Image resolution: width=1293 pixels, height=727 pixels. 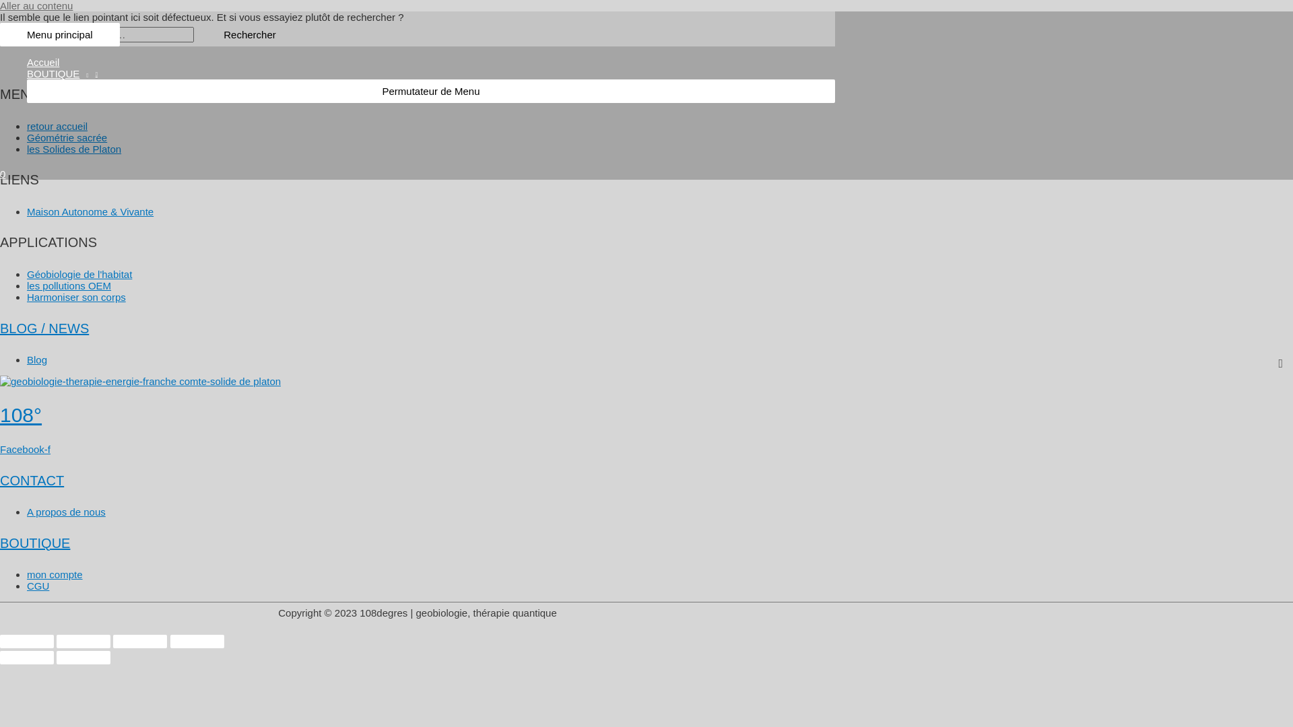 I want to click on Rechercher, so click(x=250, y=35).